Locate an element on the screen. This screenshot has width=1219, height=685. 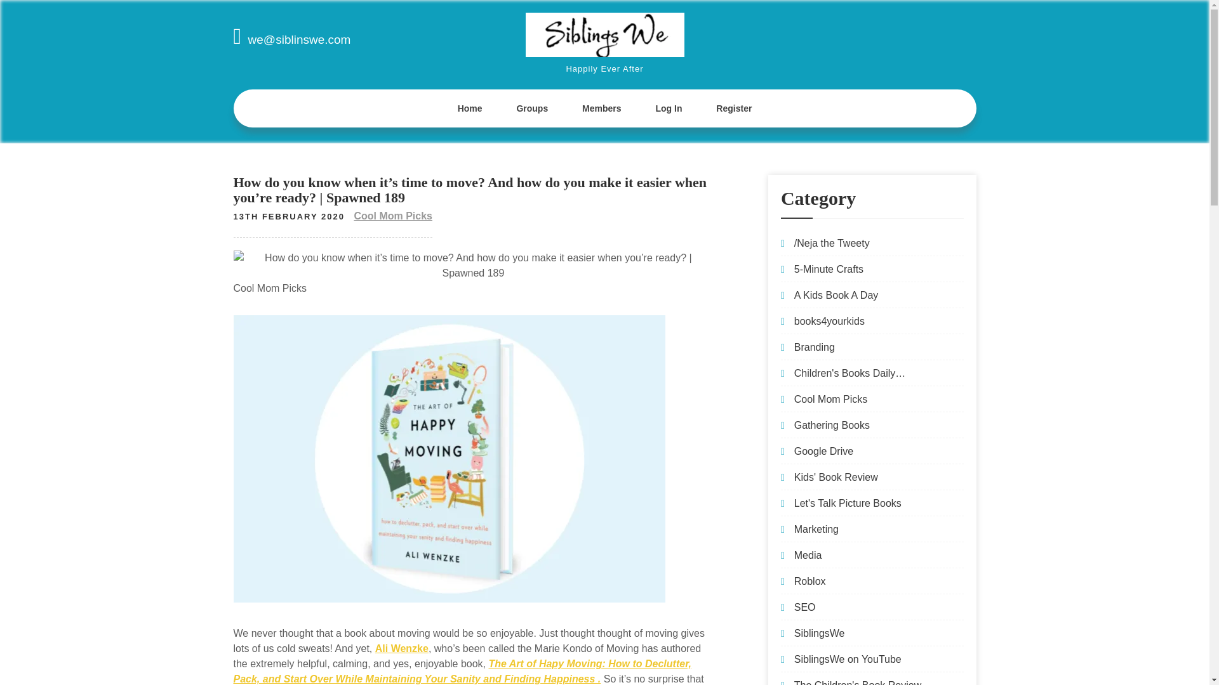
Kids' Book Review is located at coordinates (836, 477).